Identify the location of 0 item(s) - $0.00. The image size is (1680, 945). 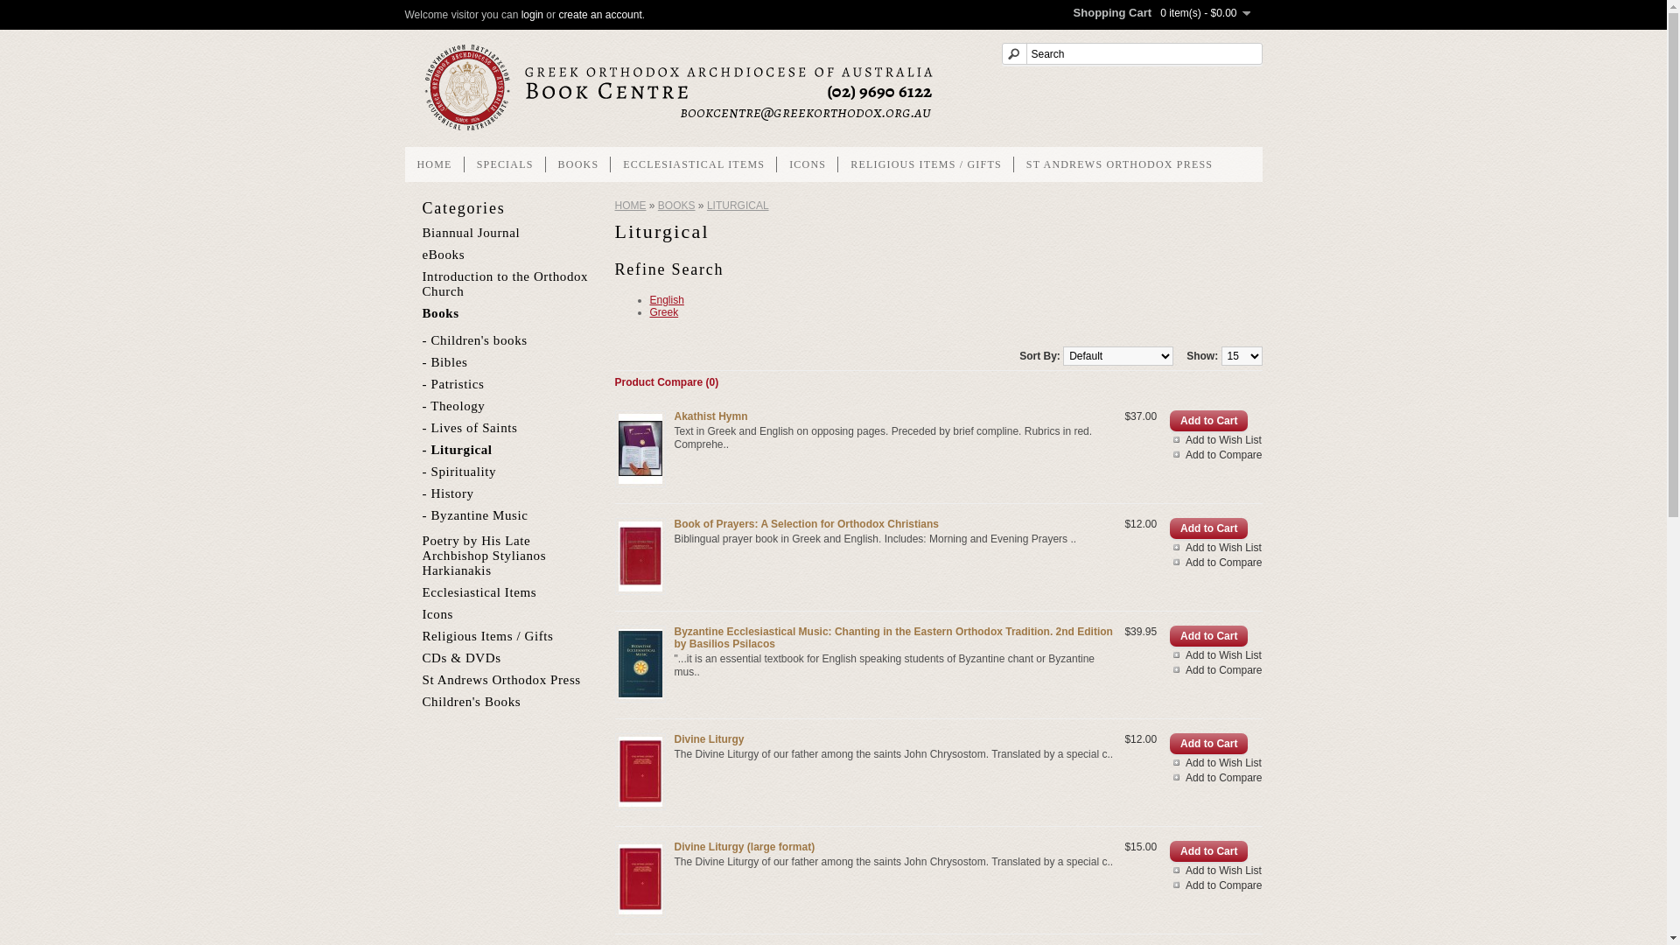
(1205, 13).